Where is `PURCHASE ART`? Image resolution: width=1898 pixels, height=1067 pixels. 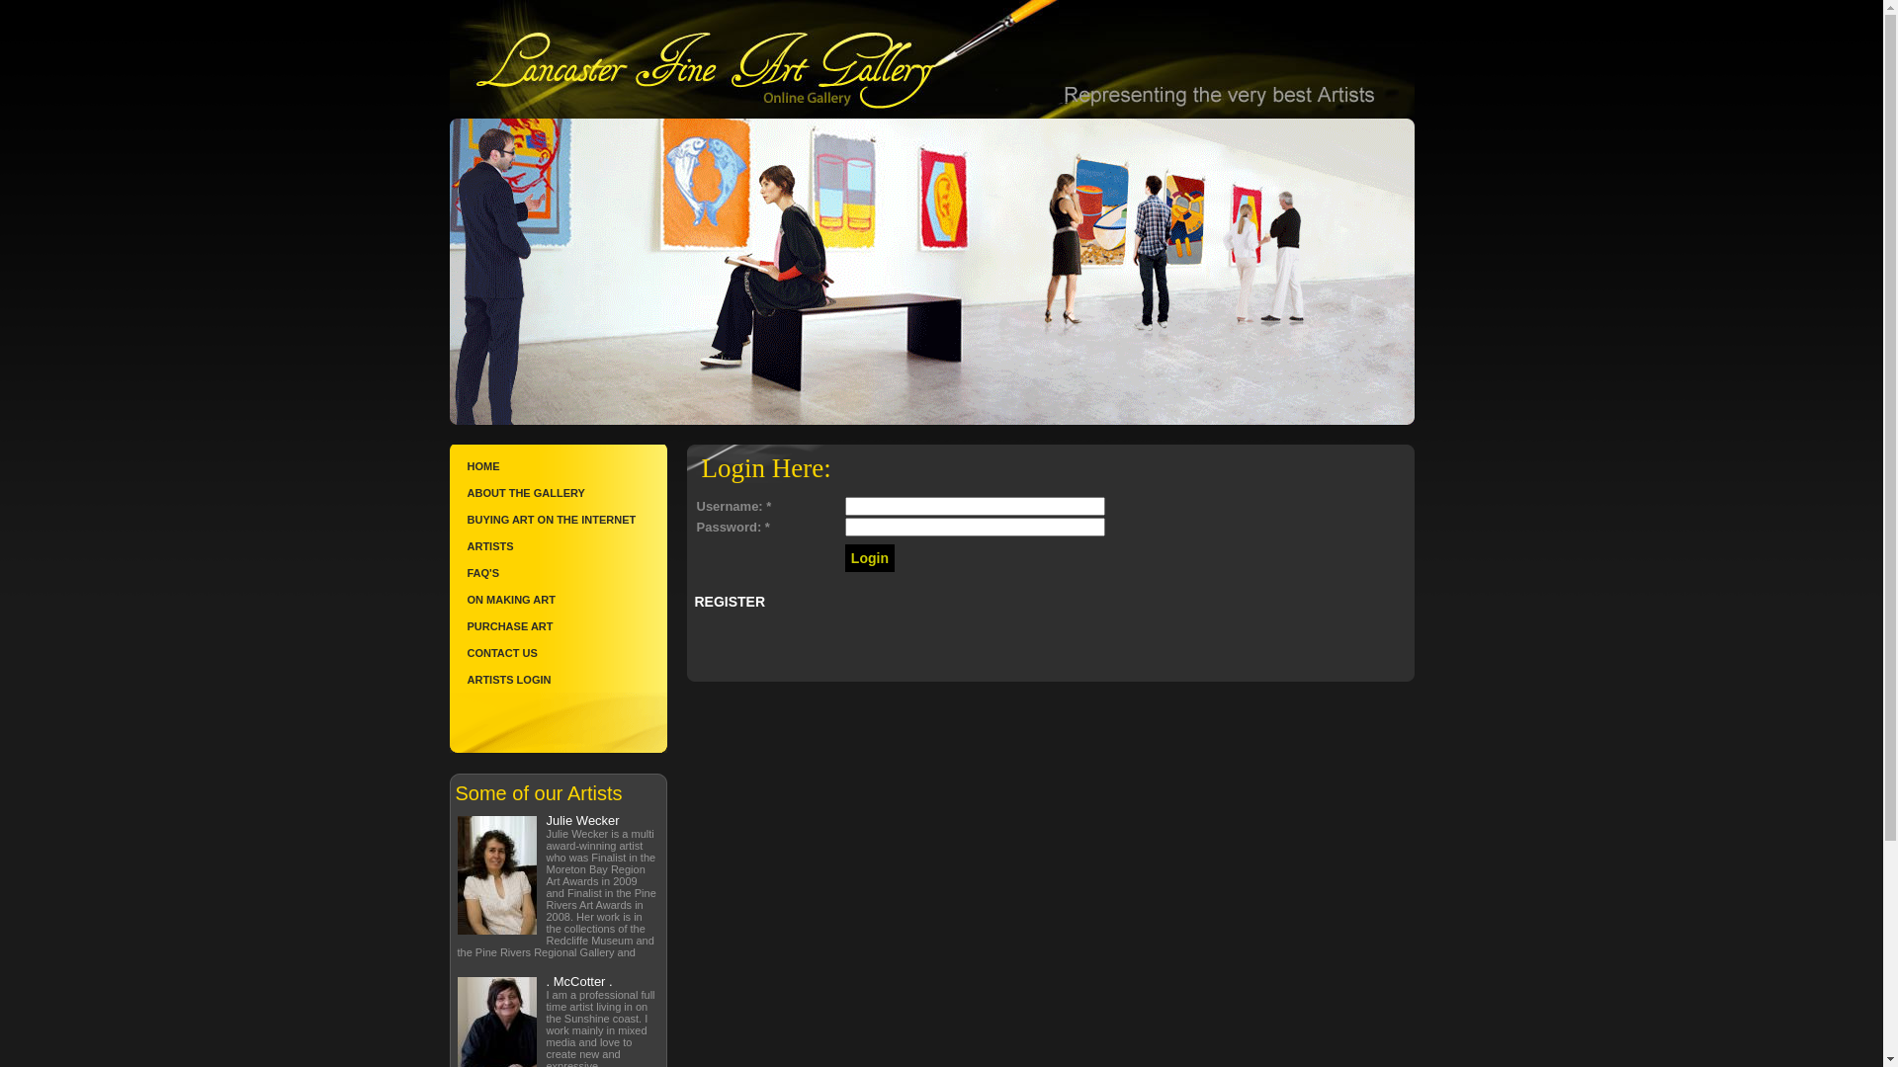 PURCHASE ART is located at coordinates (558, 626).